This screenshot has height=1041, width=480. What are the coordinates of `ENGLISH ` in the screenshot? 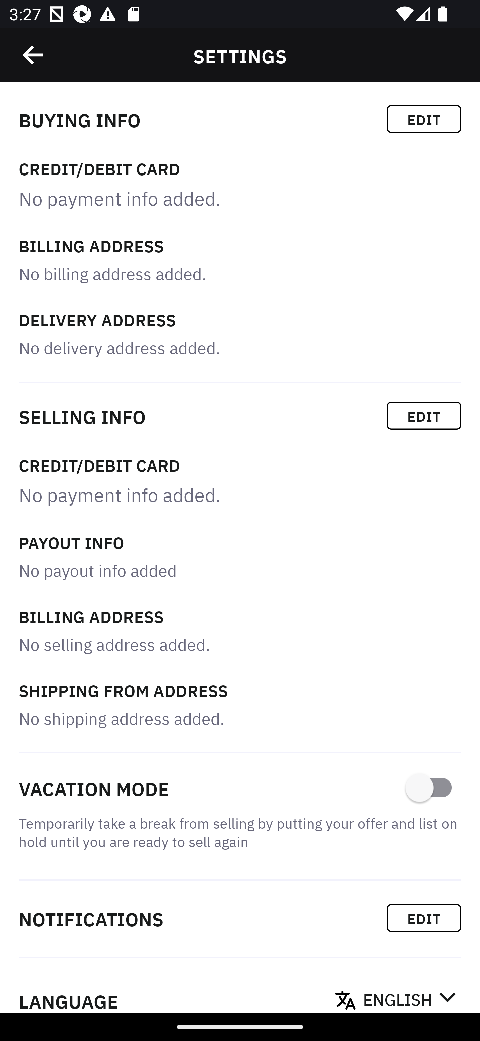 It's located at (409, 996).